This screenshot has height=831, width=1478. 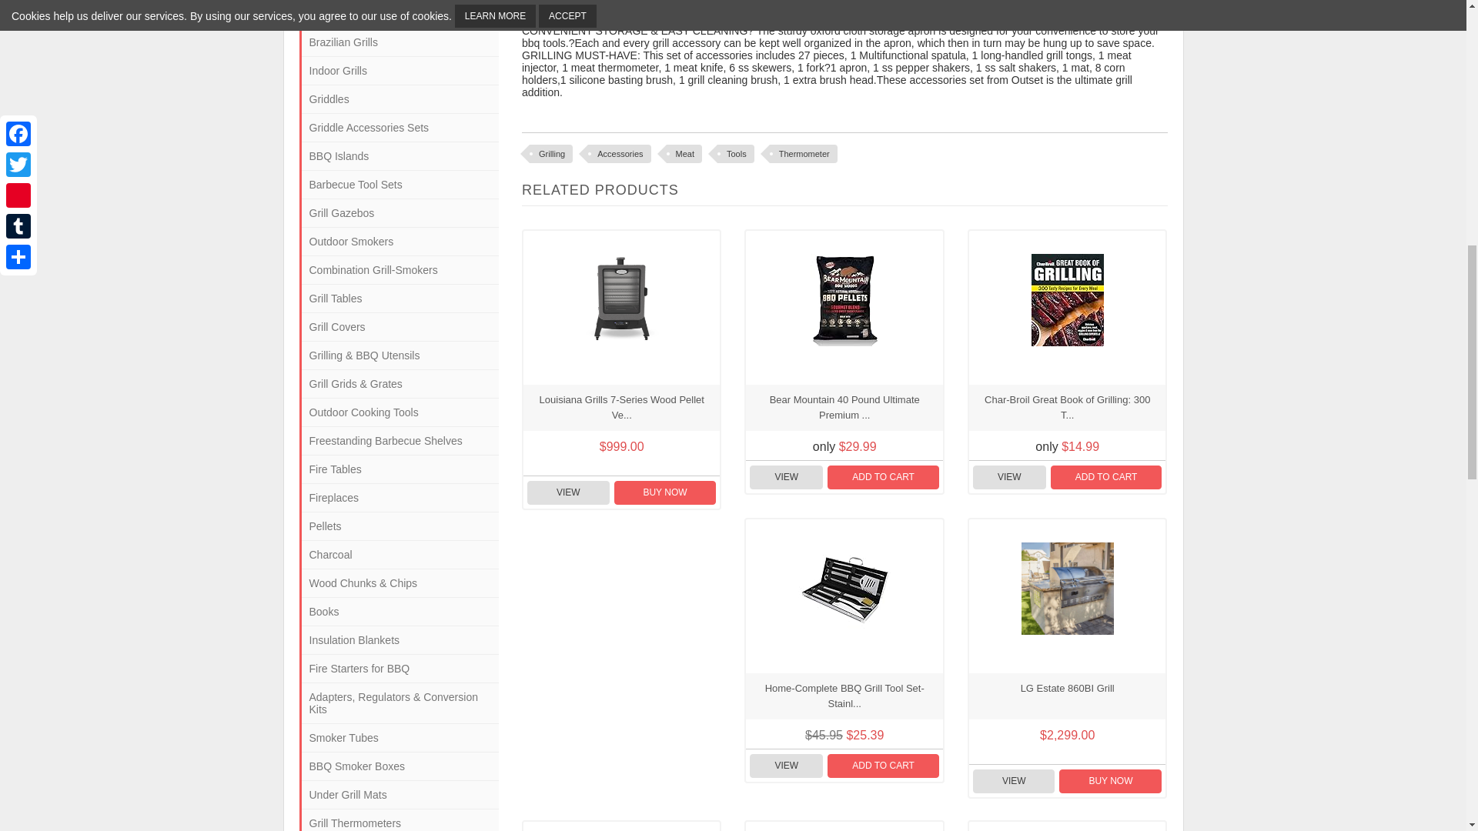 I want to click on Meat, so click(x=684, y=153).